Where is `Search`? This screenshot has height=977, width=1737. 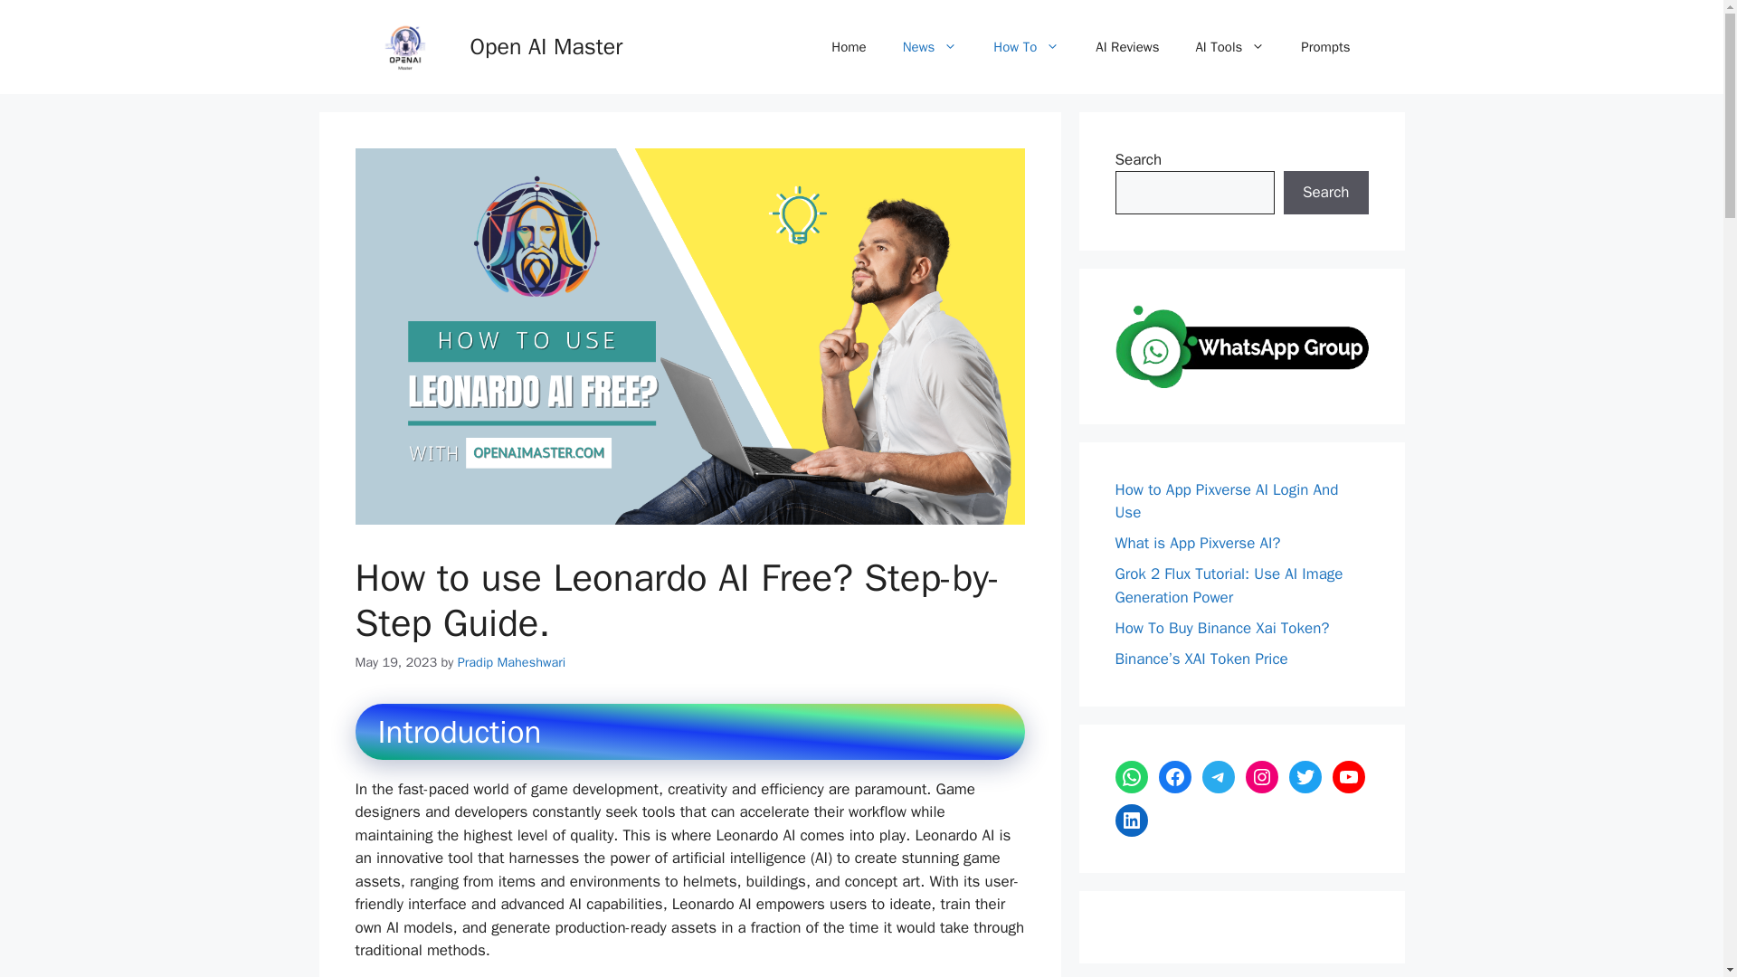
Search is located at coordinates (1325, 192).